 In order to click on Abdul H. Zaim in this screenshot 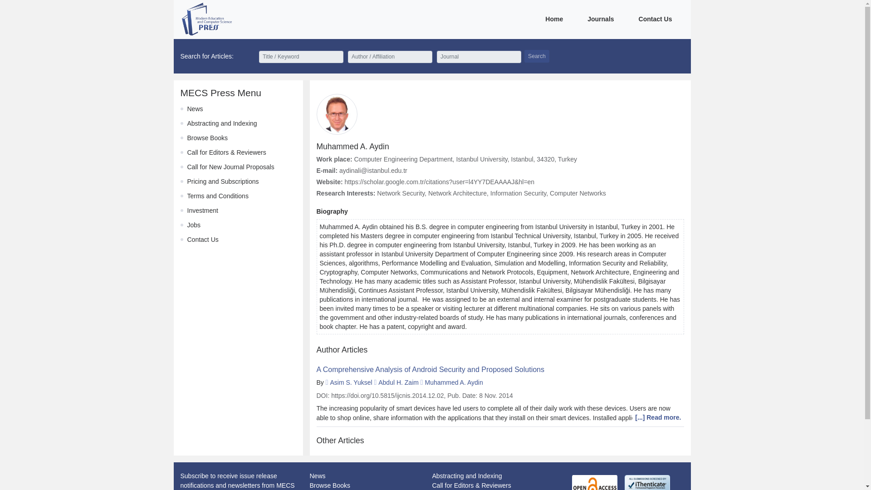, I will do `click(398, 382)`.